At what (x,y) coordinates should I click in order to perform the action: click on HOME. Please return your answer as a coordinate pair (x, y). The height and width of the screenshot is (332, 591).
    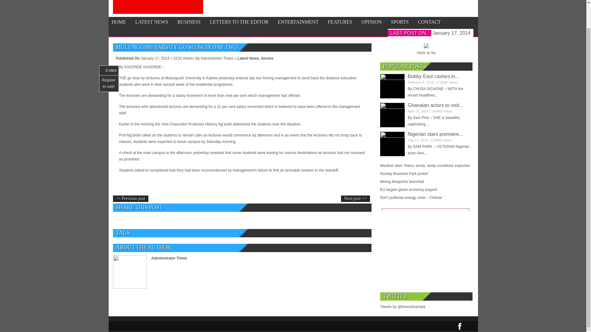
    Looking at the image, I should click on (119, 22).